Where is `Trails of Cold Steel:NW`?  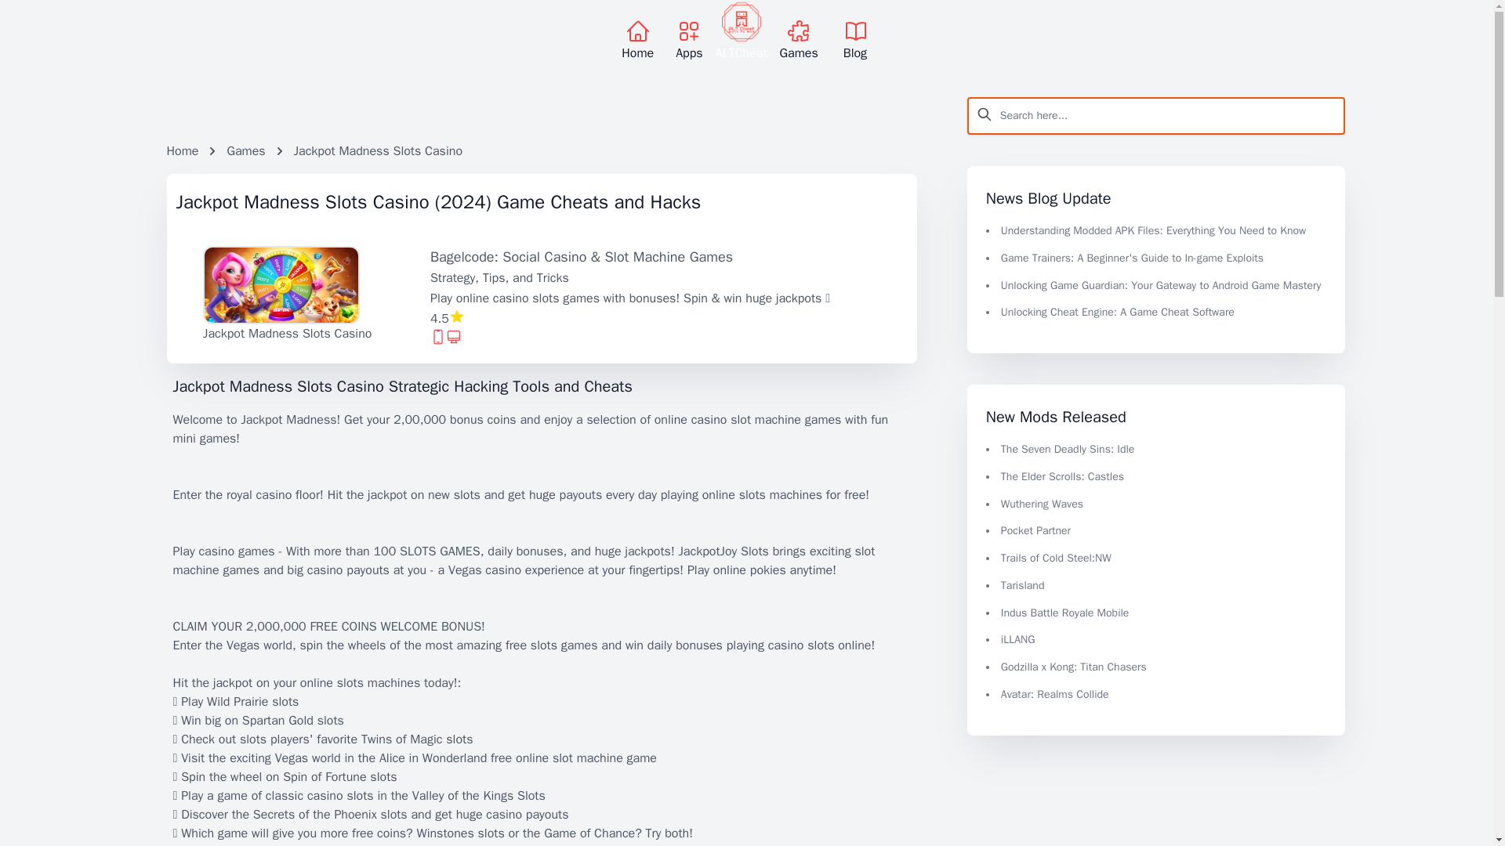 Trails of Cold Steel:NW is located at coordinates (1056, 558).